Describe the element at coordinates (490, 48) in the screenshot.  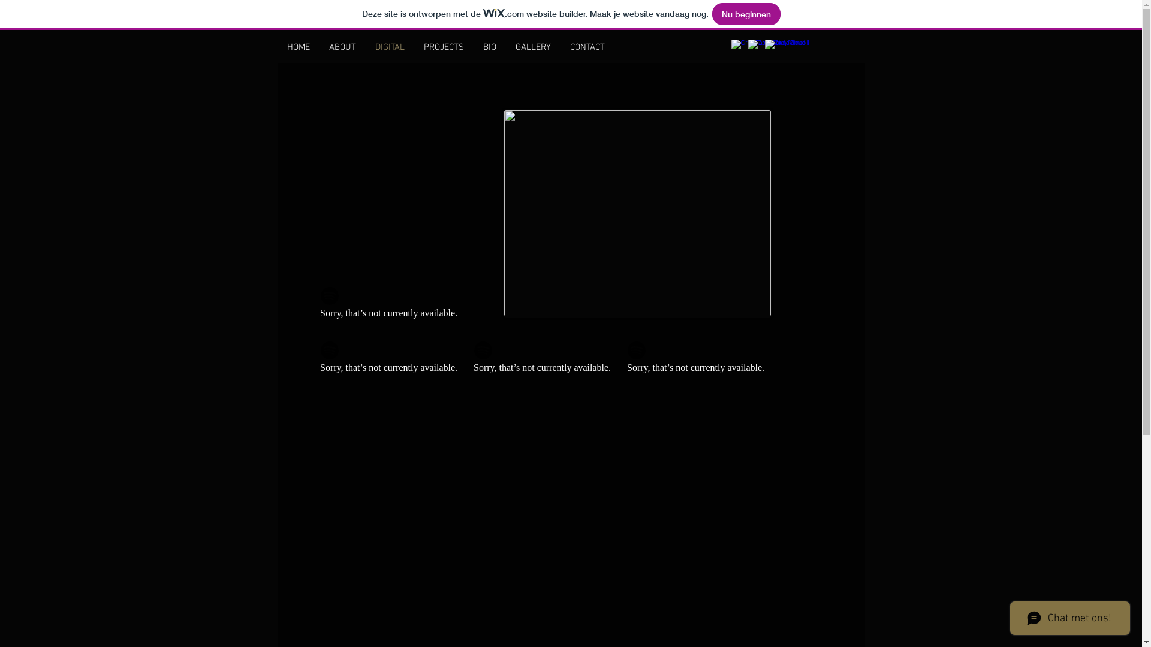
I see `BIO` at that location.